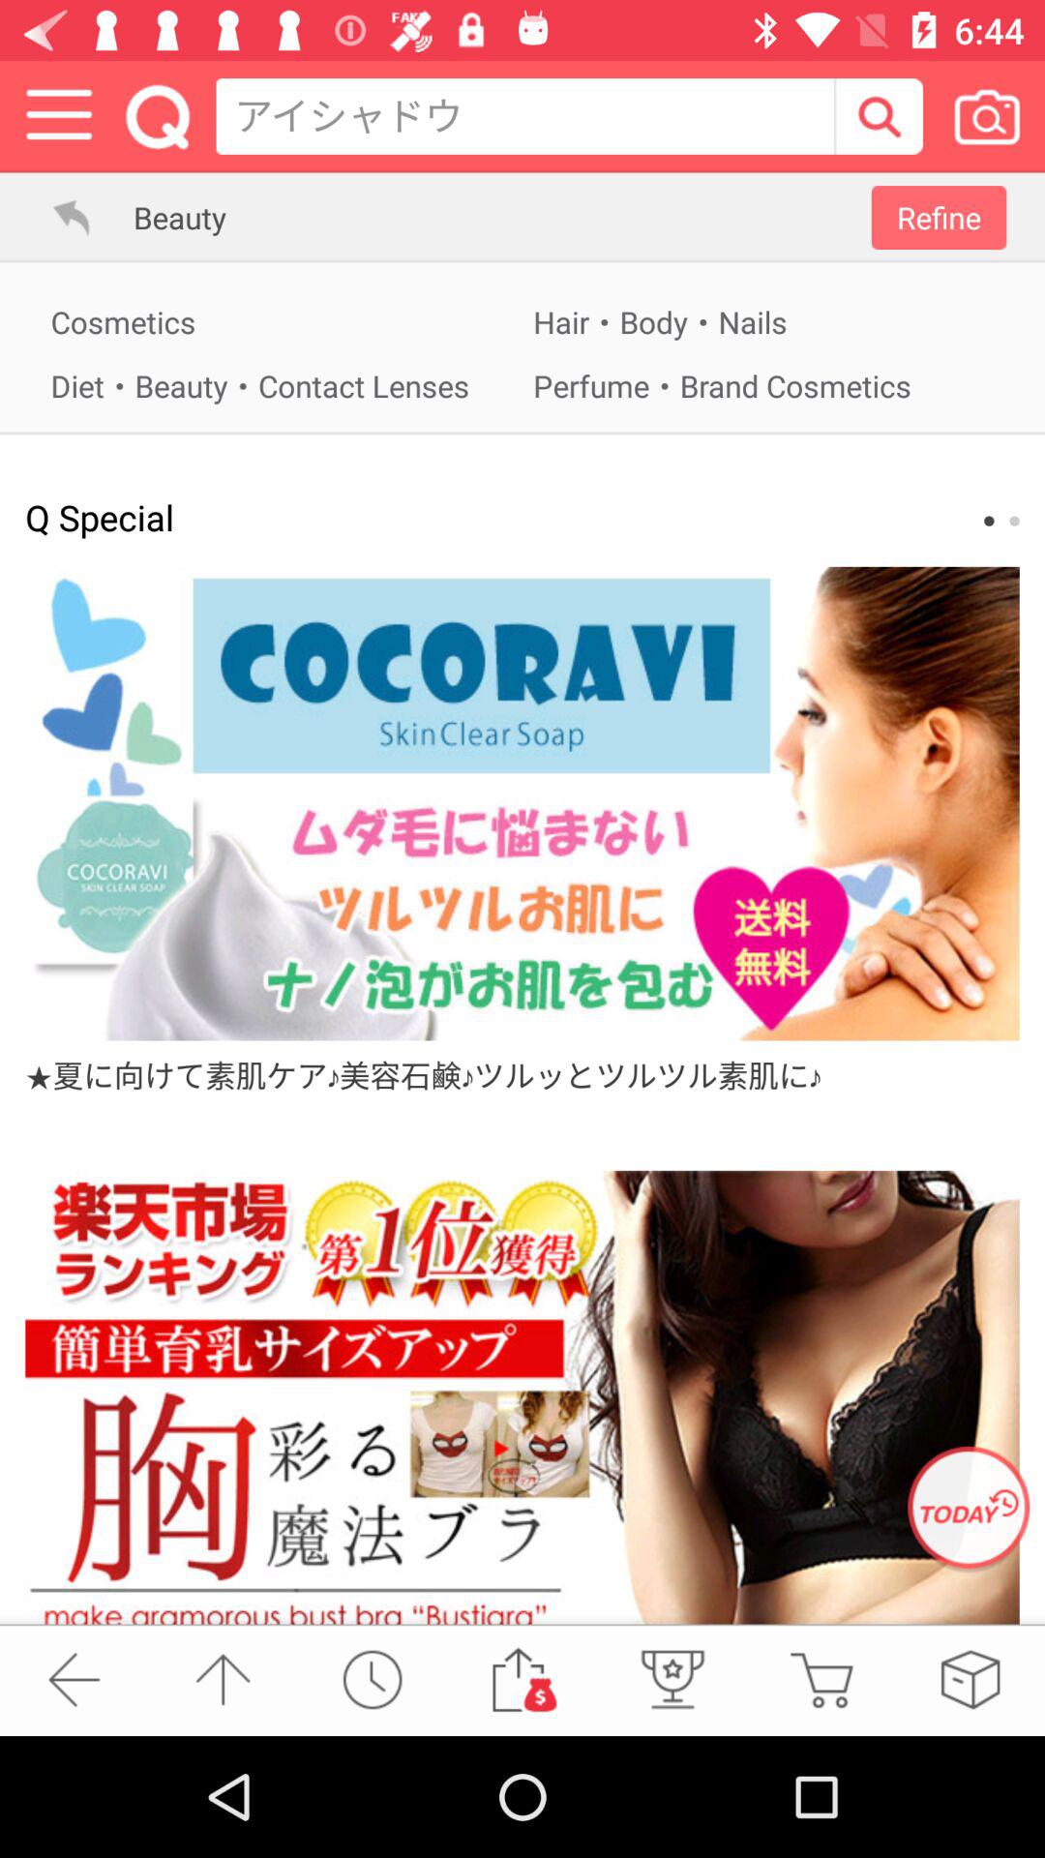 The height and width of the screenshot is (1858, 1045). I want to click on go back, so click(74, 1680).